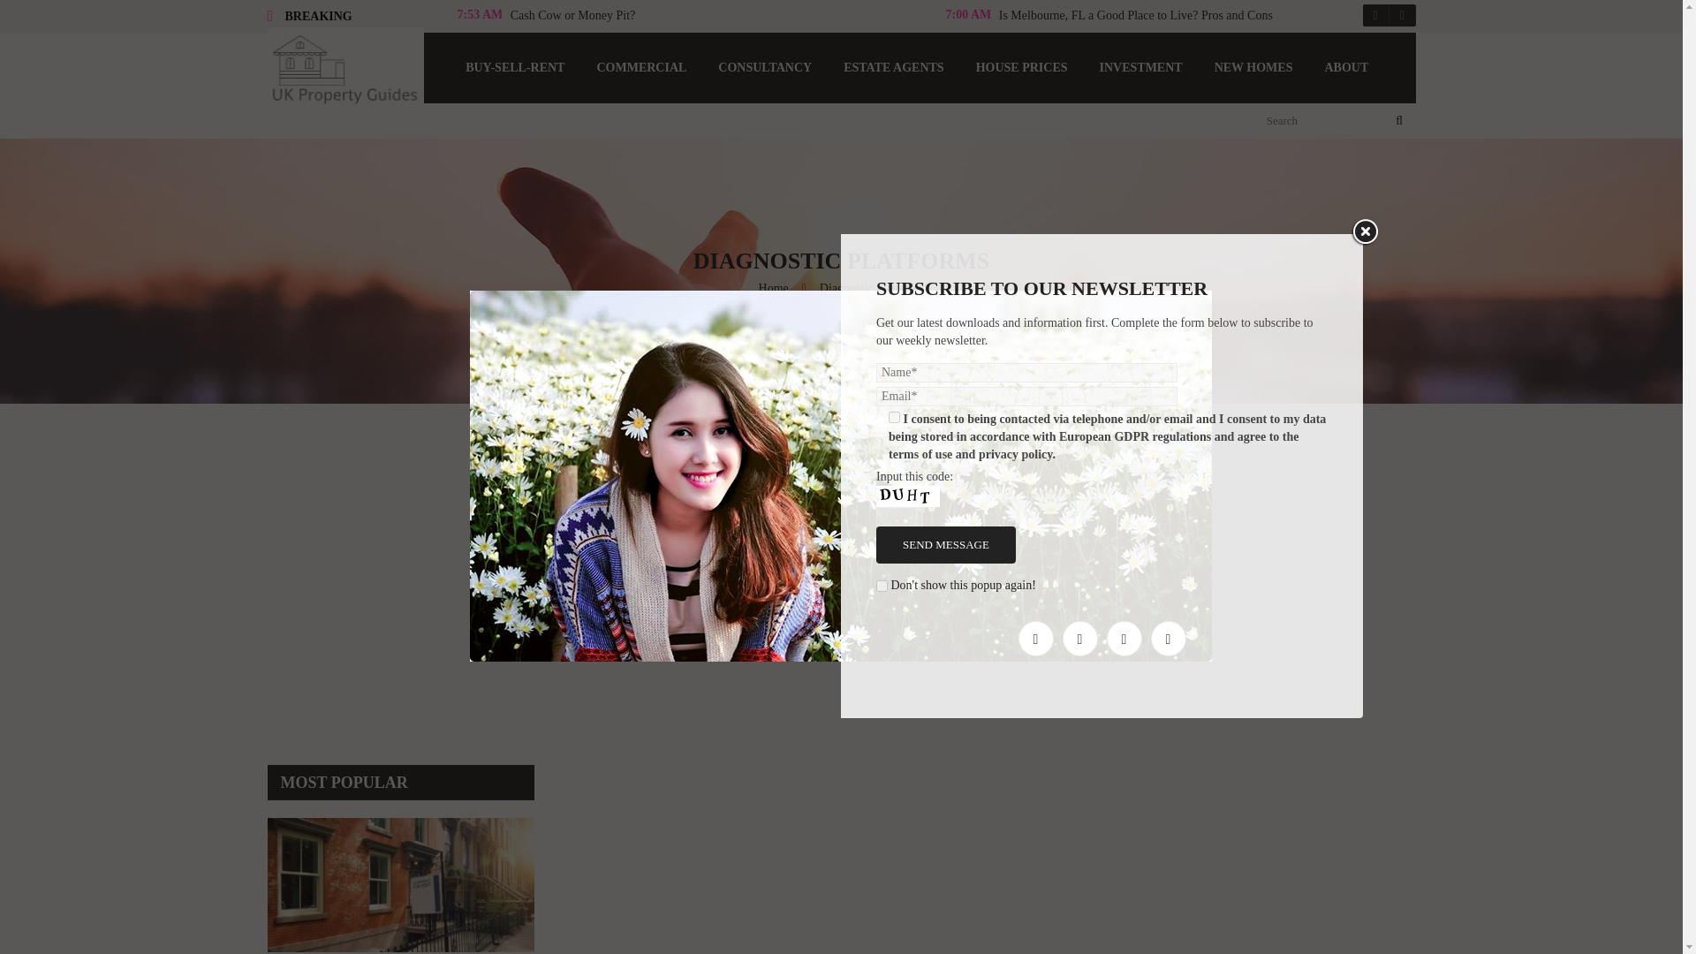 Image resolution: width=1696 pixels, height=954 pixels. I want to click on Twitter, so click(1079, 639).